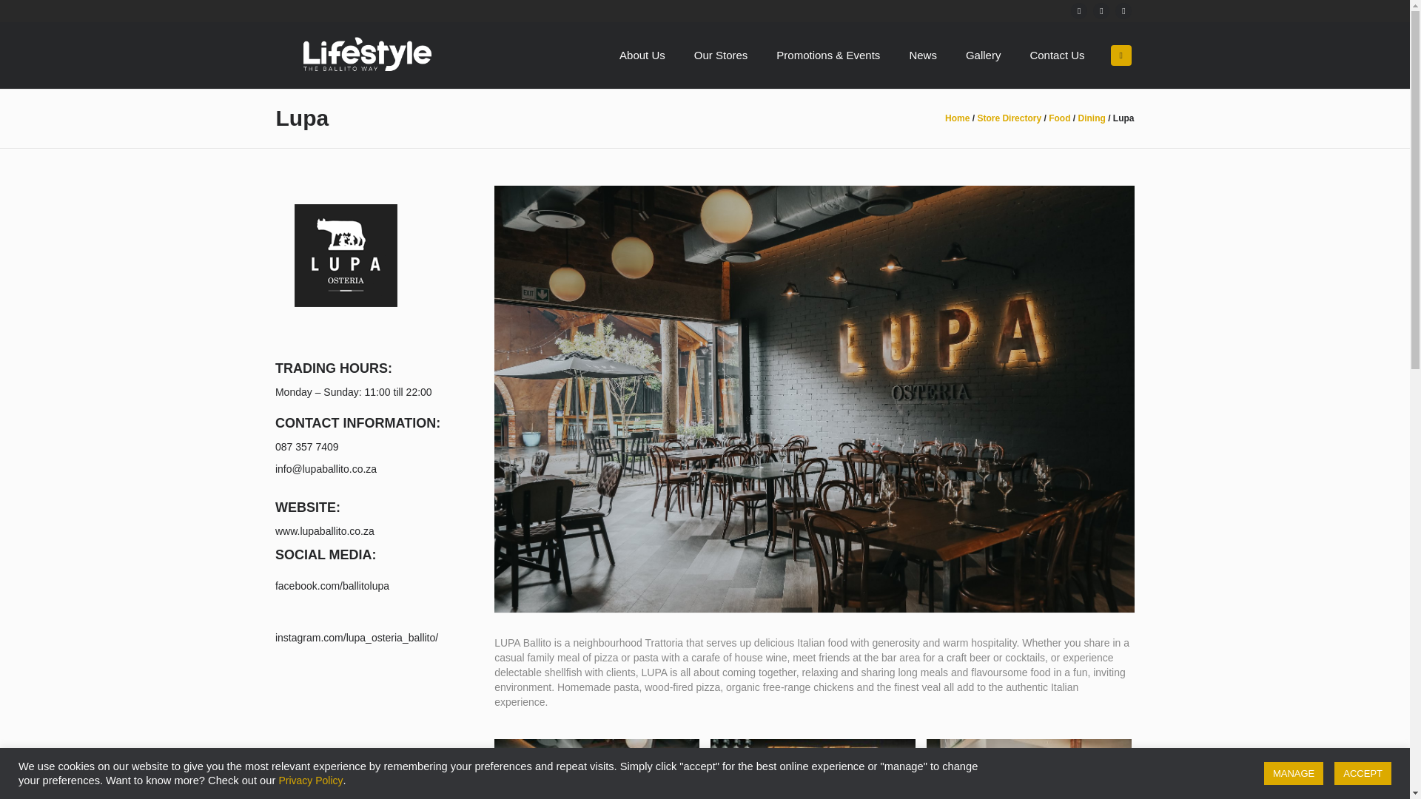 The height and width of the screenshot is (799, 1421). I want to click on Contact Us, so click(1057, 55).